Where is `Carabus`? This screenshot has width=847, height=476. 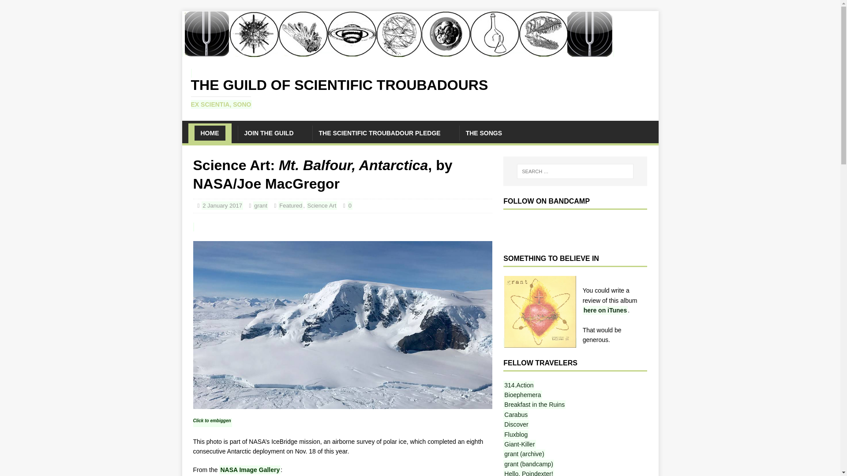
Carabus is located at coordinates (516, 414).